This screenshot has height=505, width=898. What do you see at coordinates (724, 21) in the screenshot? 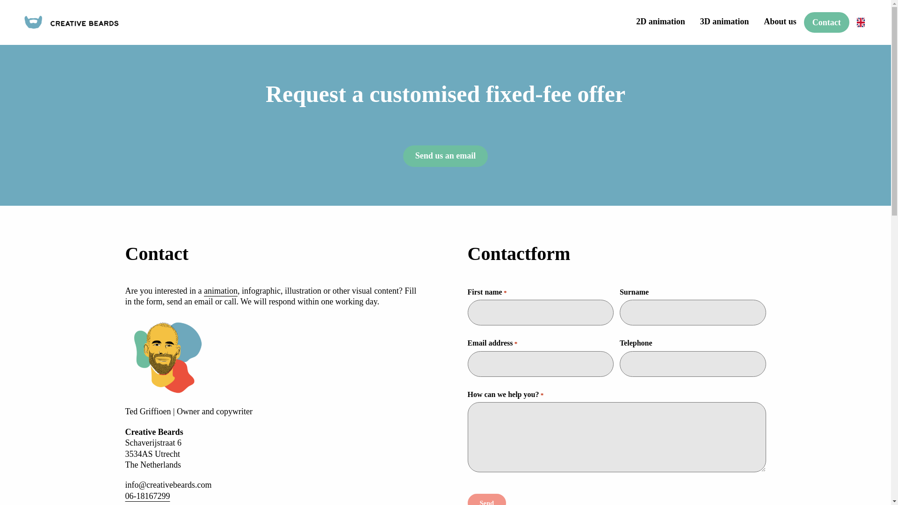
I see `3D animation` at bounding box center [724, 21].